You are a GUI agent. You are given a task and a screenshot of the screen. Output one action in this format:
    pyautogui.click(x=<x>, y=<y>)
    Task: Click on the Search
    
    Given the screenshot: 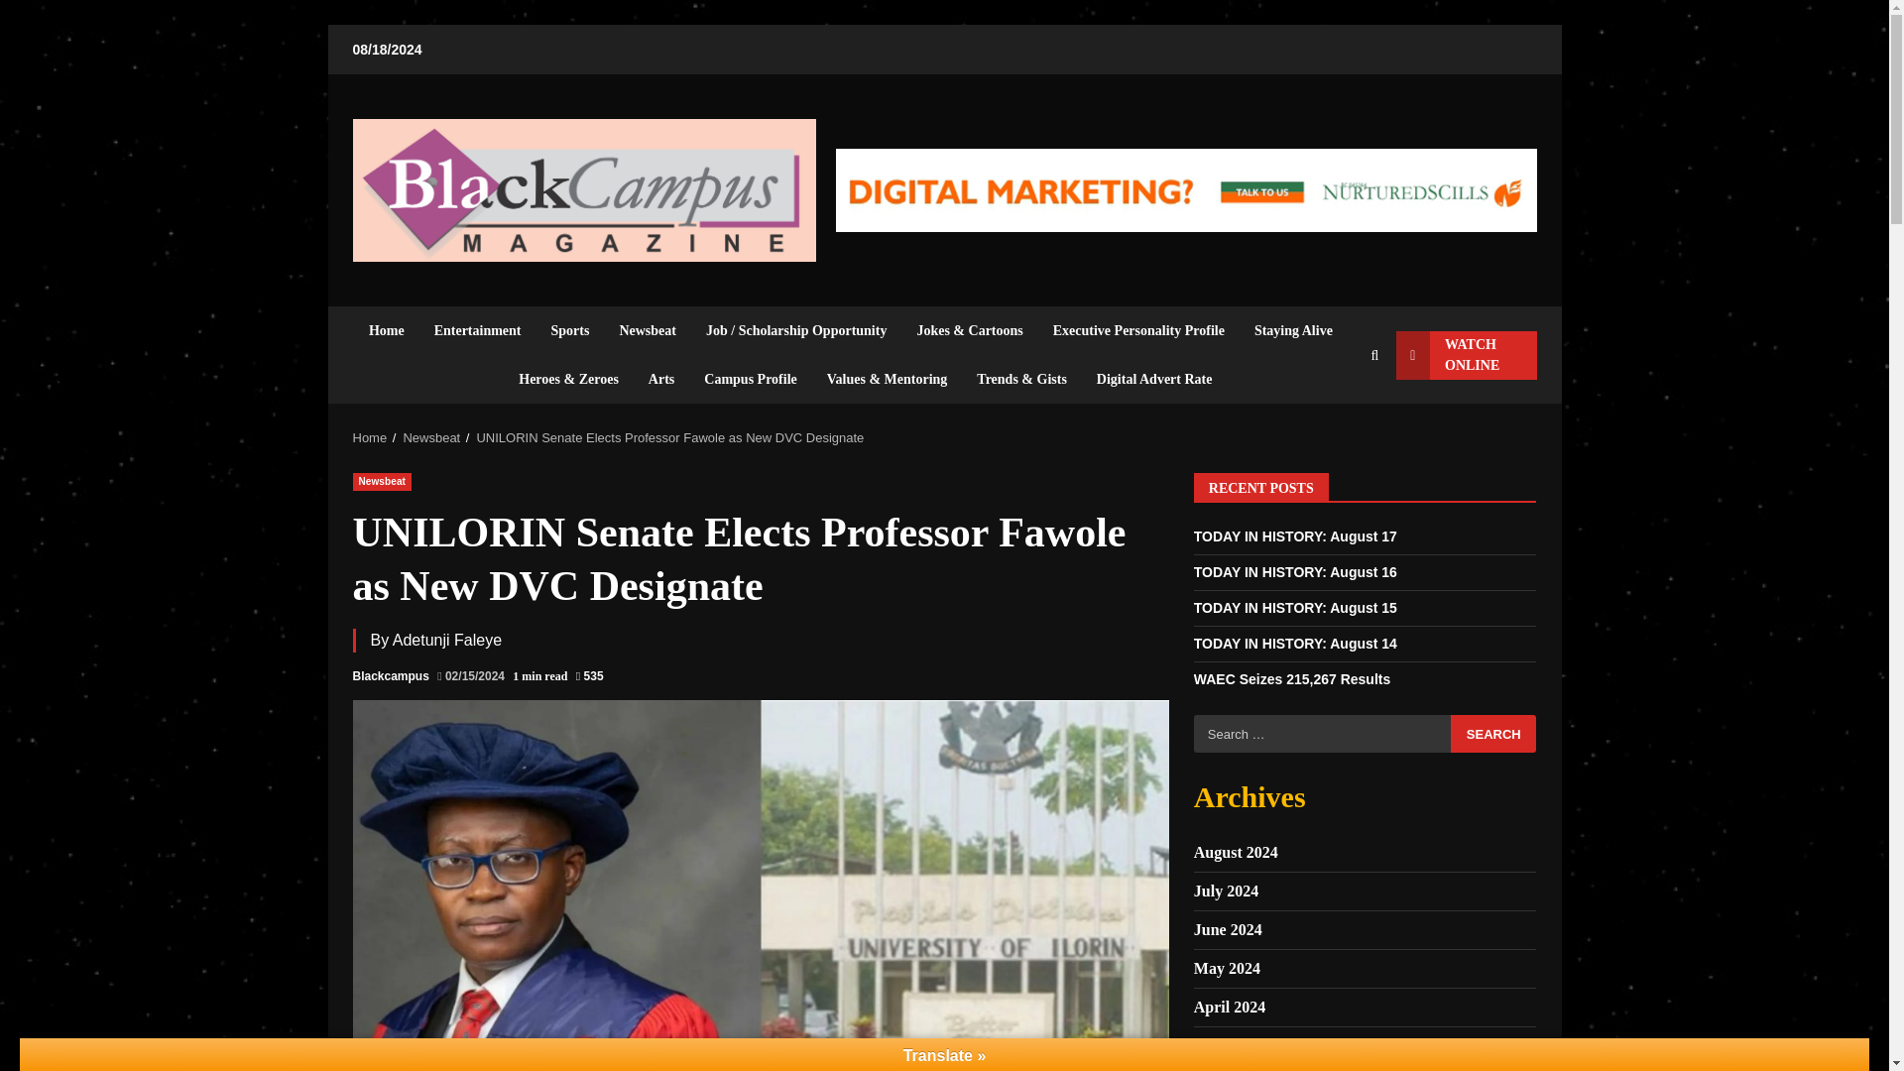 What is the action you would take?
    pyautogui.click(x=1335, y=422)
    